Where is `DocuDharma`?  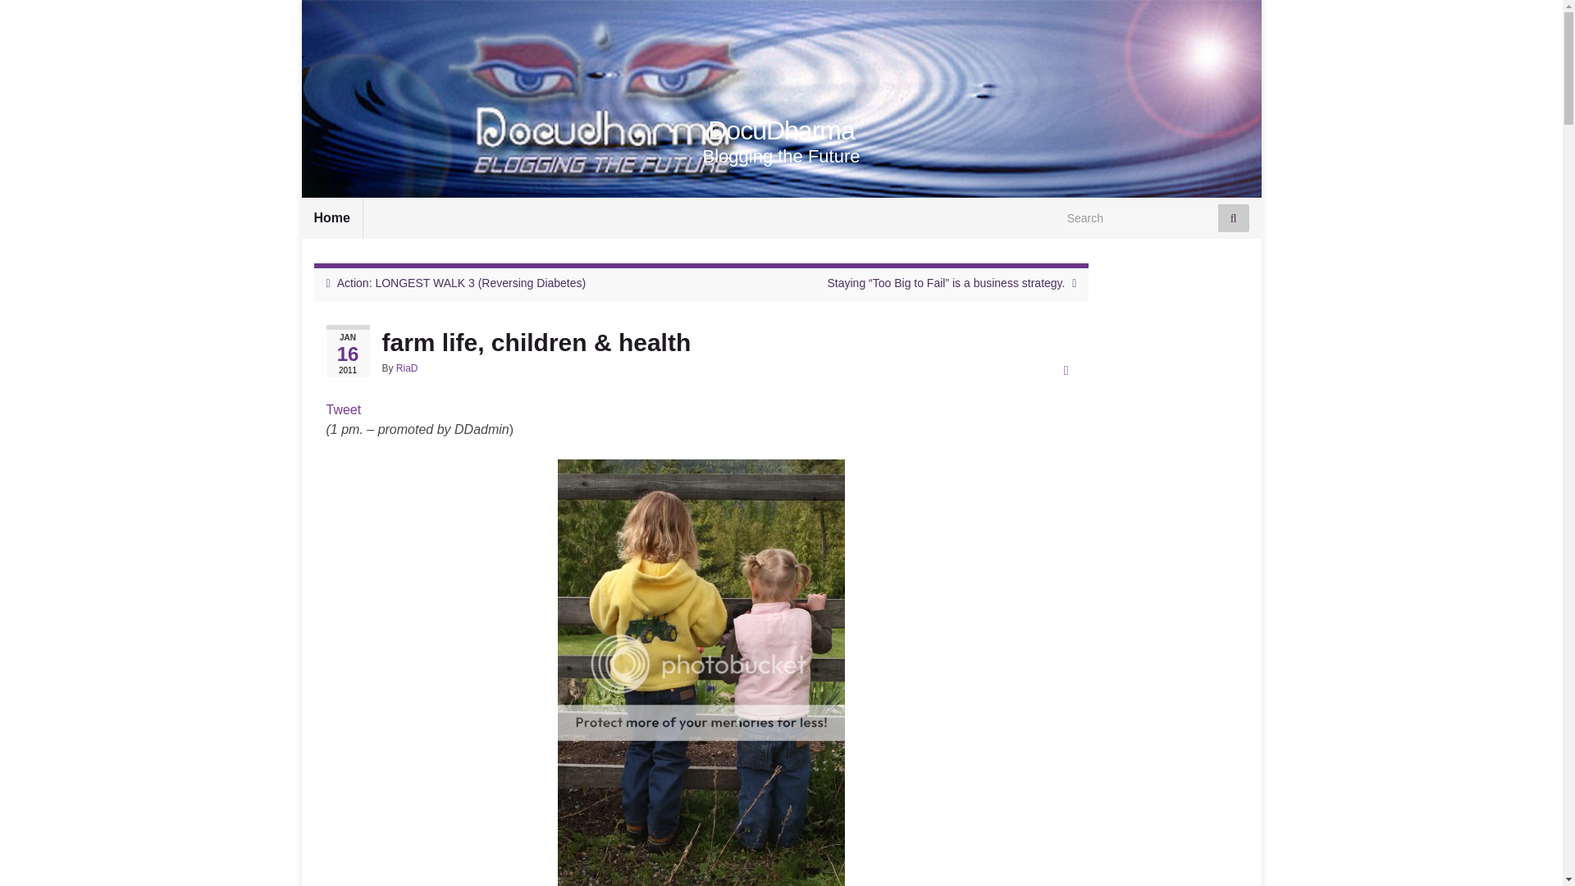
DocuDharma is located at coordinates (781, 130).